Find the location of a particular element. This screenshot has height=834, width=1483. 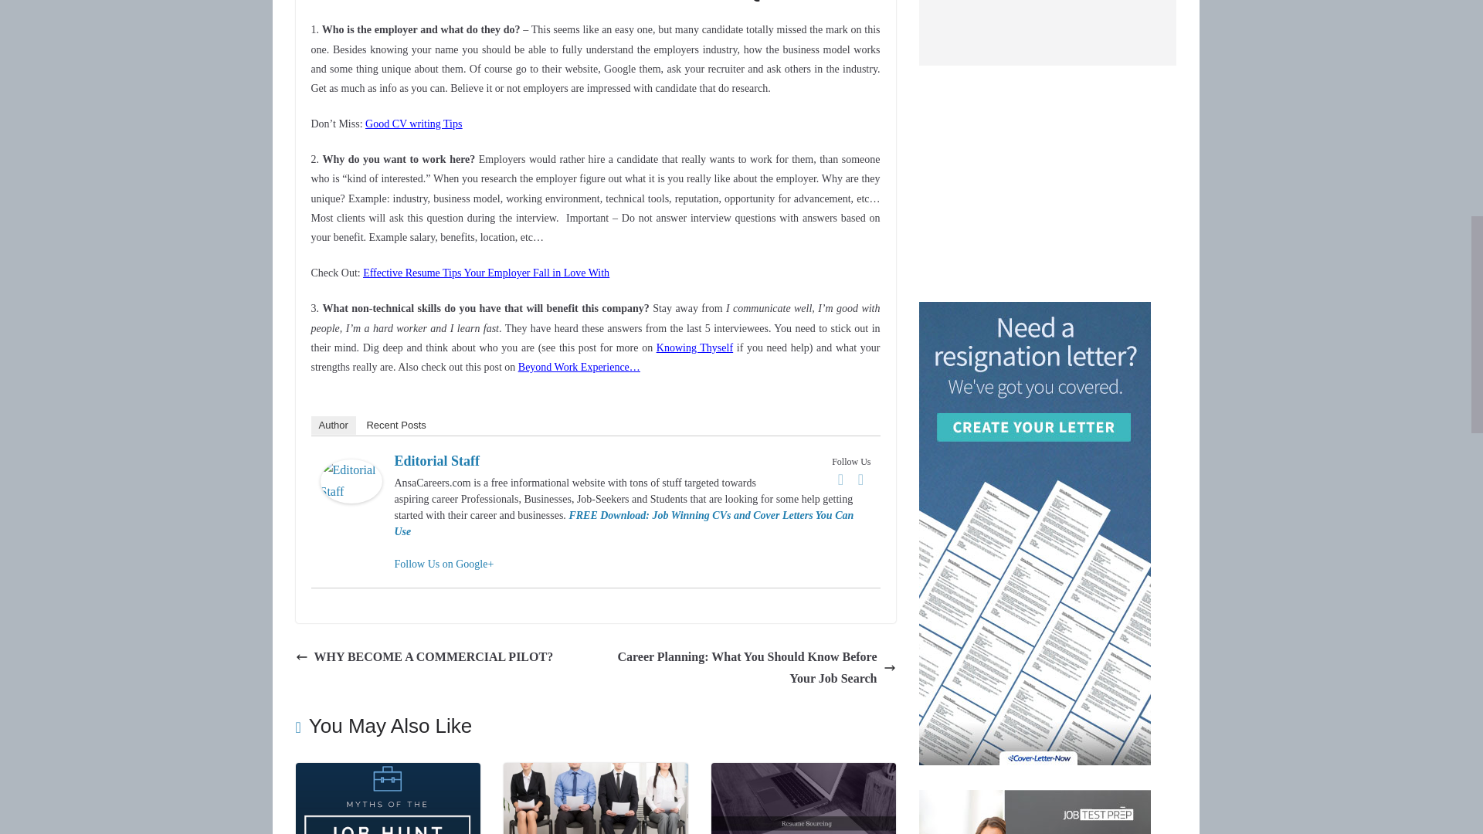

Knowing Thyself is located at coordinates (694, 347).